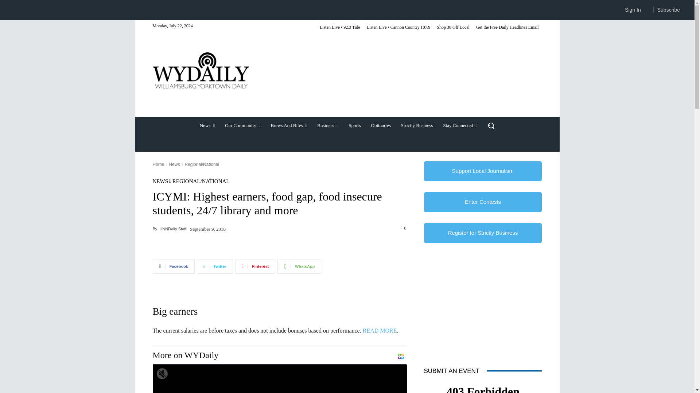 This screenshot has height=393, width=700. Describe the element at coordinates (215, 266) in the screenshot. I see `Twitter` at that location.